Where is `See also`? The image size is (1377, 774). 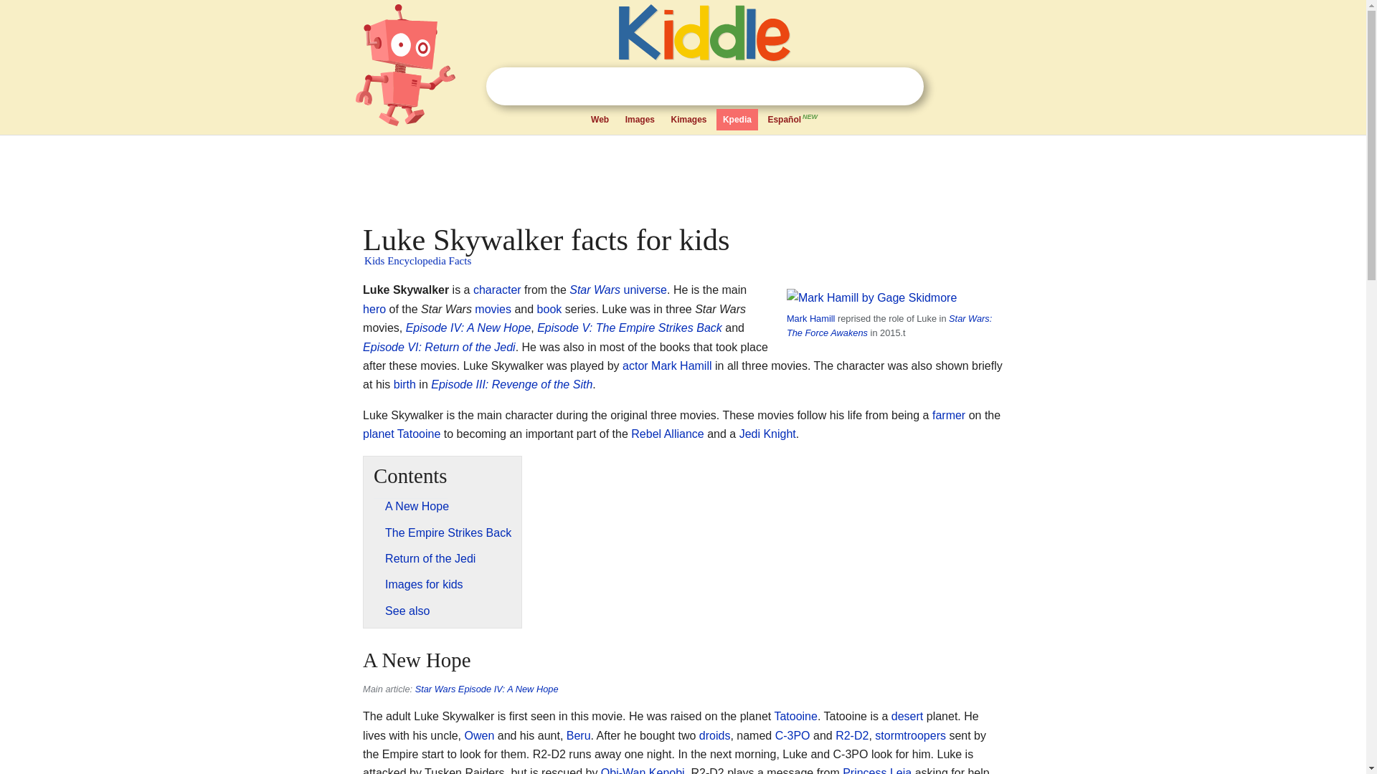 See also is located at coordinates (407, 611).